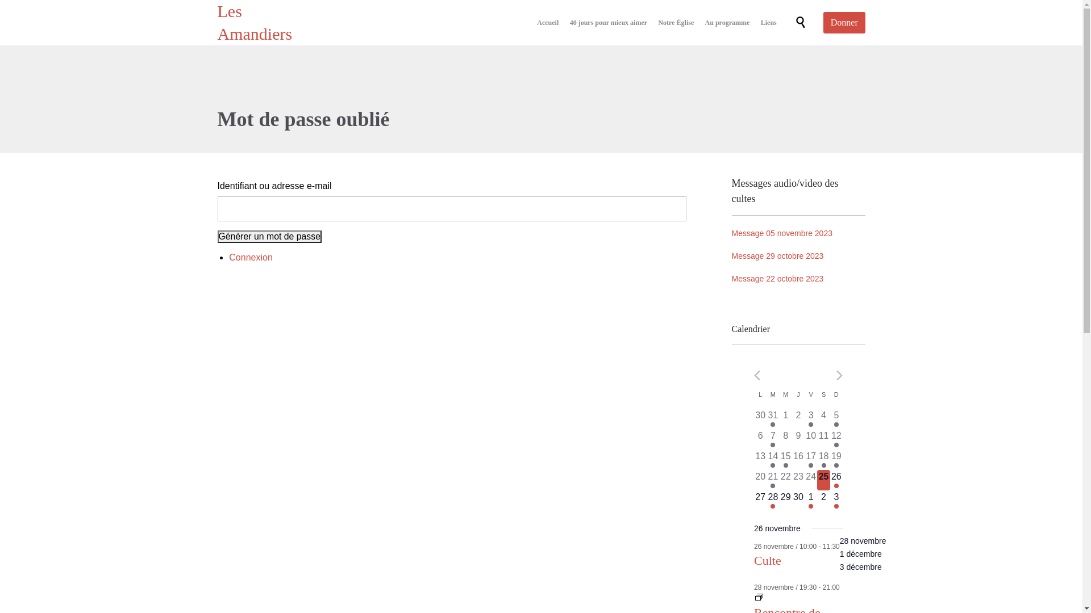  Describe the element at coordinates (727, 23) in the screenshot. I see `Au programme` at that location.